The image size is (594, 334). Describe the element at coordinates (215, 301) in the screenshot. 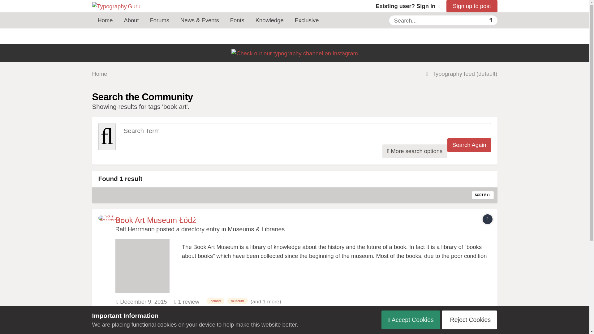

I see `Find other content tagged with 'poland'` at that location.